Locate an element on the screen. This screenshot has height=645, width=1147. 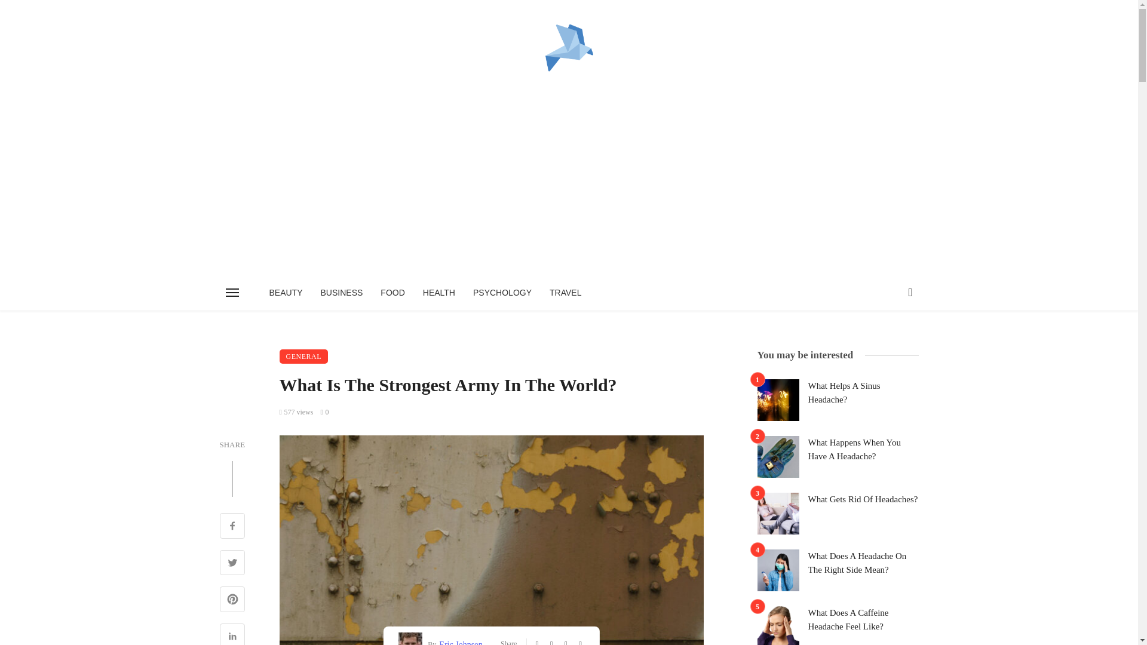
0 Comments is located at coordinates (324, 411).